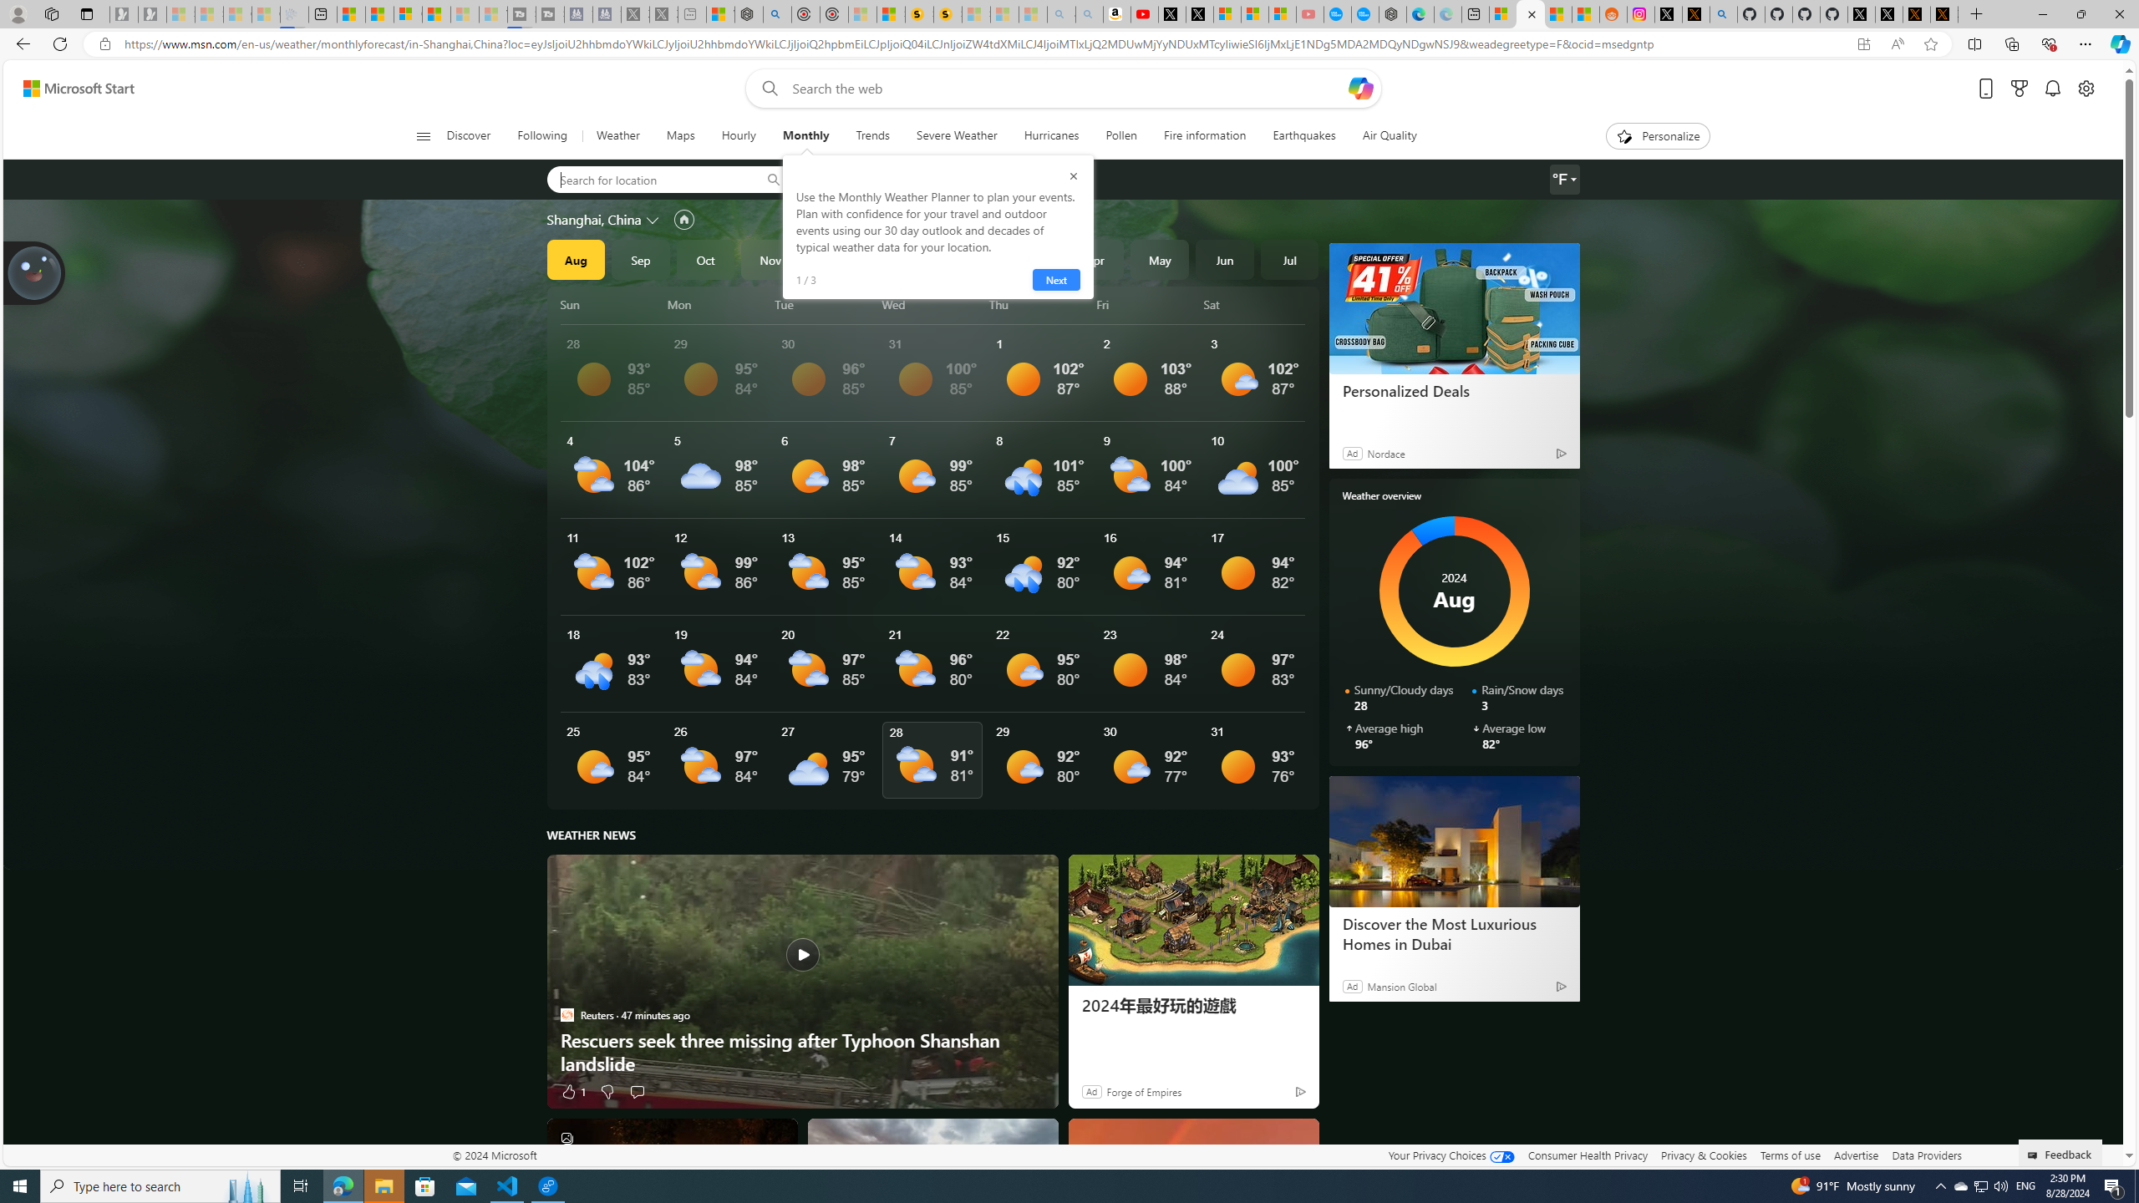 This screenshot has height=1203, width=2139. Describe the element at coordinates (1052, 136) in the screenshot. I see `Hurricanes` at that location.